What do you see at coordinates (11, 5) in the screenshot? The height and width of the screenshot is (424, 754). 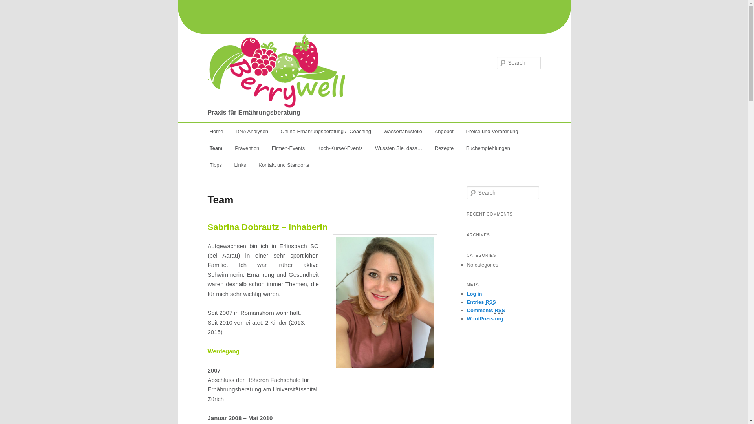 I see `Search` at bounding box center [11, 5].